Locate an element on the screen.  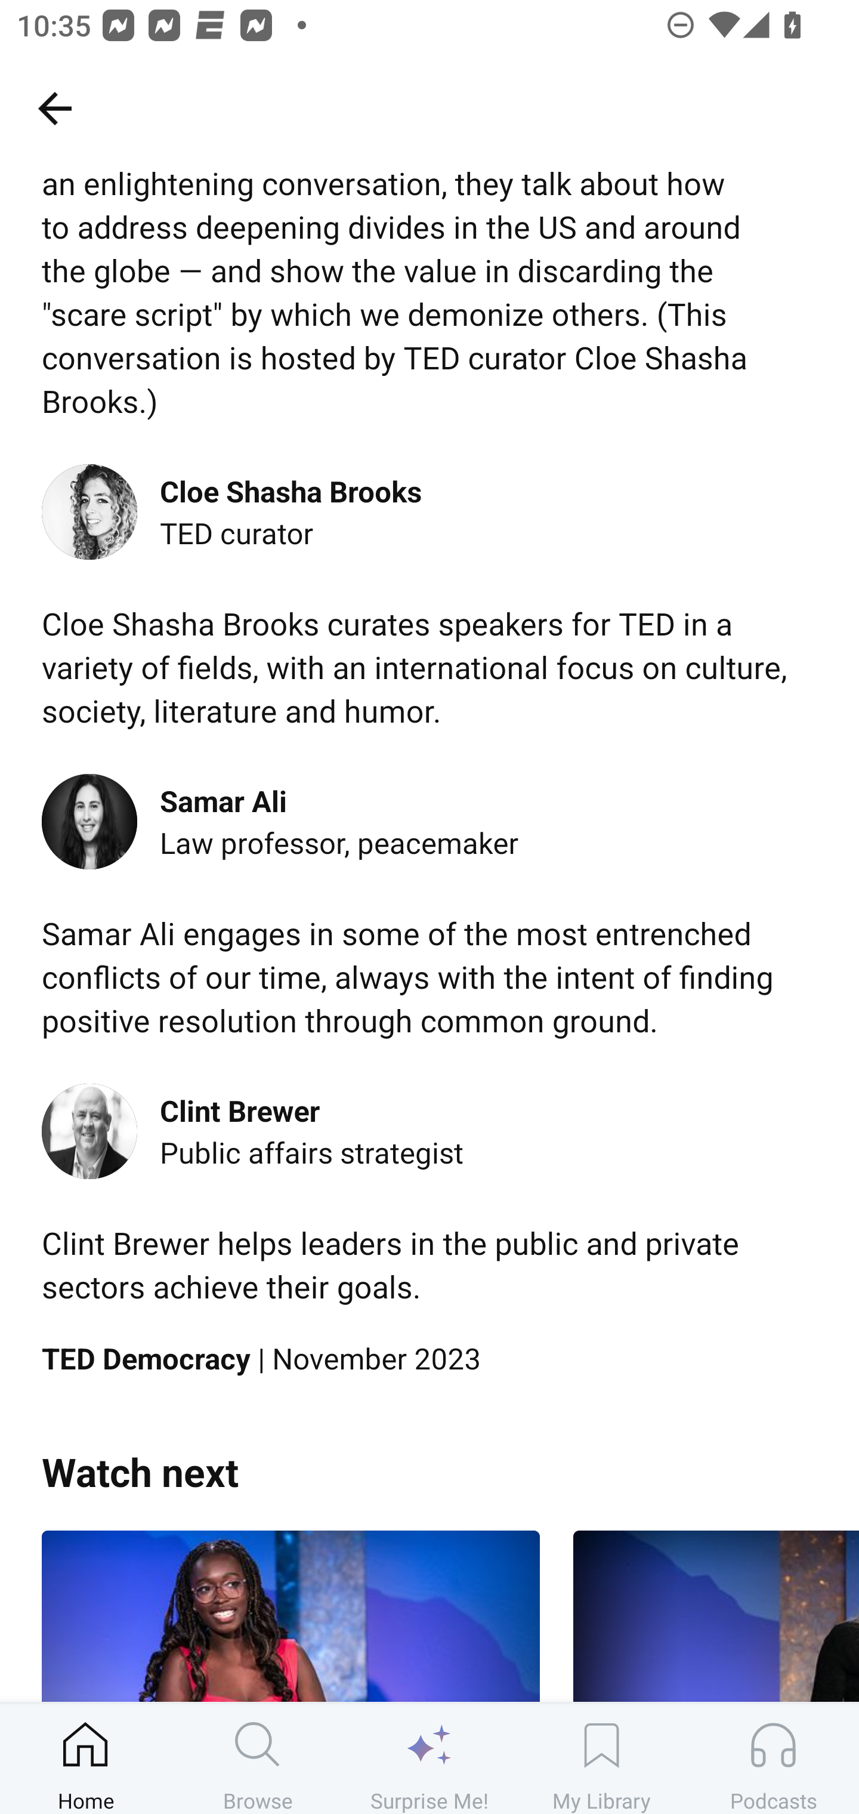
My Library is located at coordinates (601, 1759).